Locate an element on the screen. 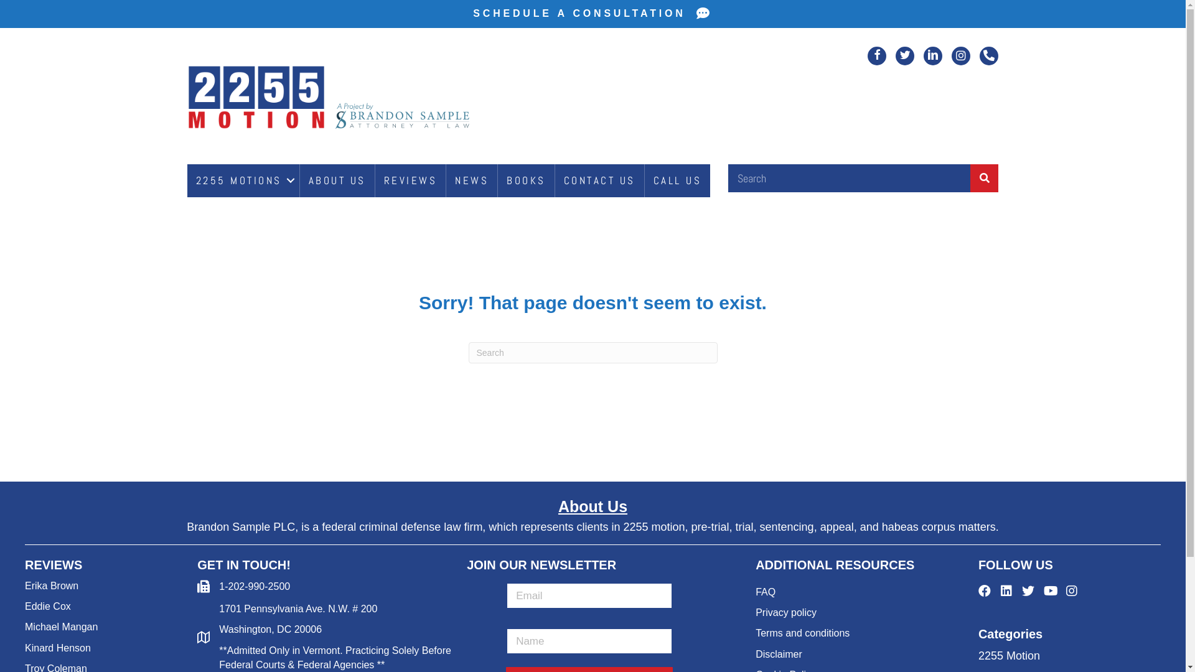 This screenshot has width=1195, height=672. FAQ is located at coordinates (766, 592).